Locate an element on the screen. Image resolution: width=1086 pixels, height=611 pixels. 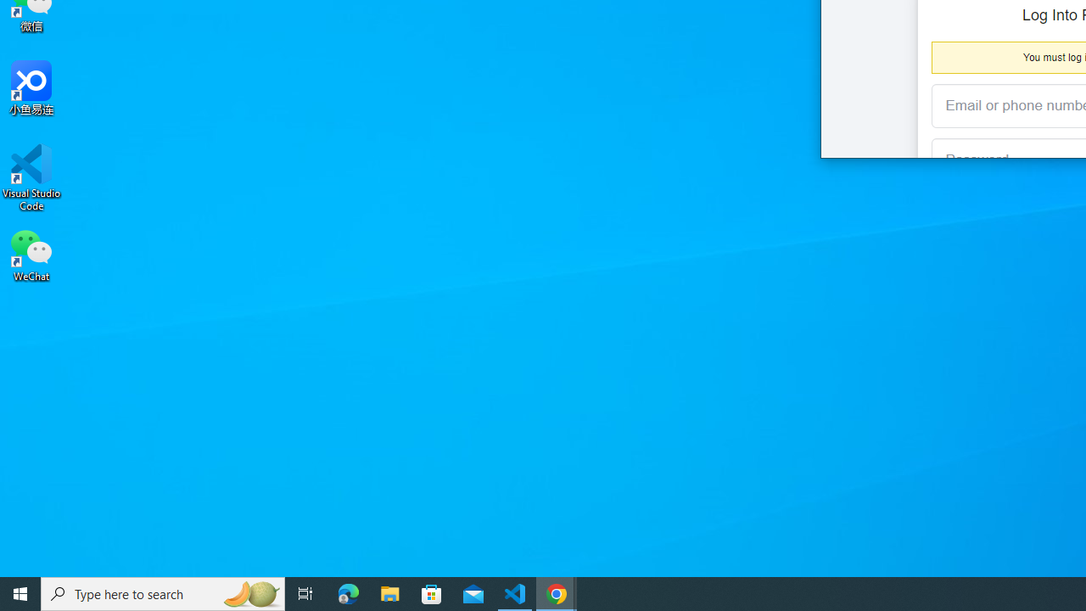
Visual Studio Code is located at coordinates (31, 177).